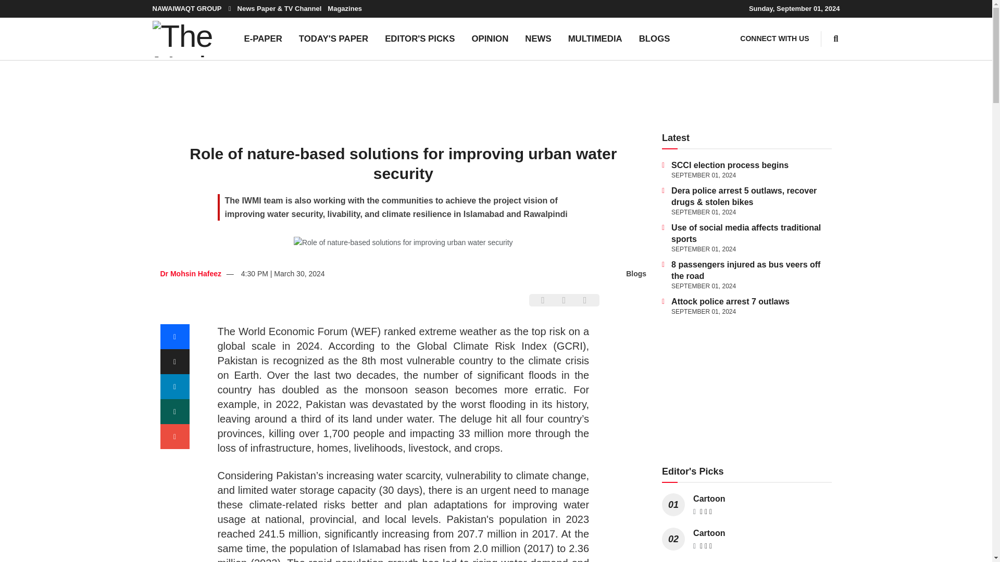 Image resolution: width=1000 pixels, height=562 pixels. I want to click on EDITOR'S PICKS, so click(420, 39).